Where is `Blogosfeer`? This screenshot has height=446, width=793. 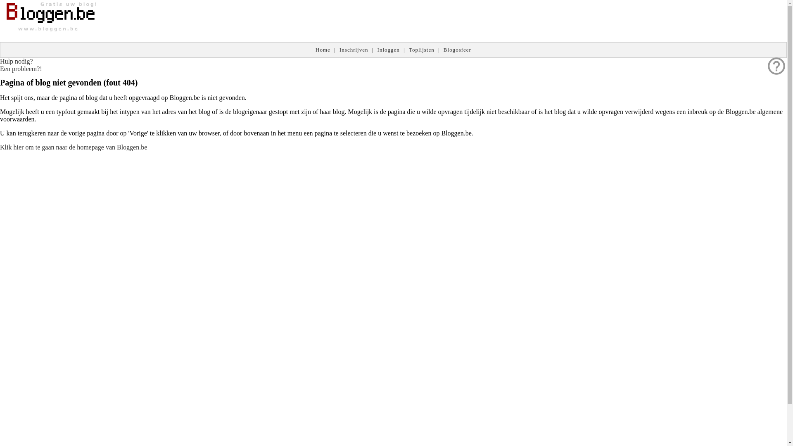
Blogosfeer is located at coordinates (458, 50).